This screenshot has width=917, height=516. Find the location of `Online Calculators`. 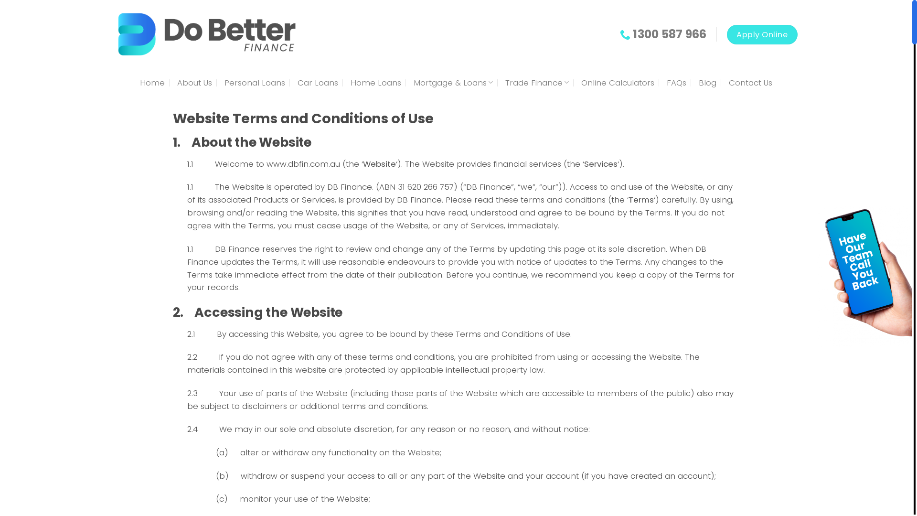

Online Calculators is located at coordinates (618, 82).